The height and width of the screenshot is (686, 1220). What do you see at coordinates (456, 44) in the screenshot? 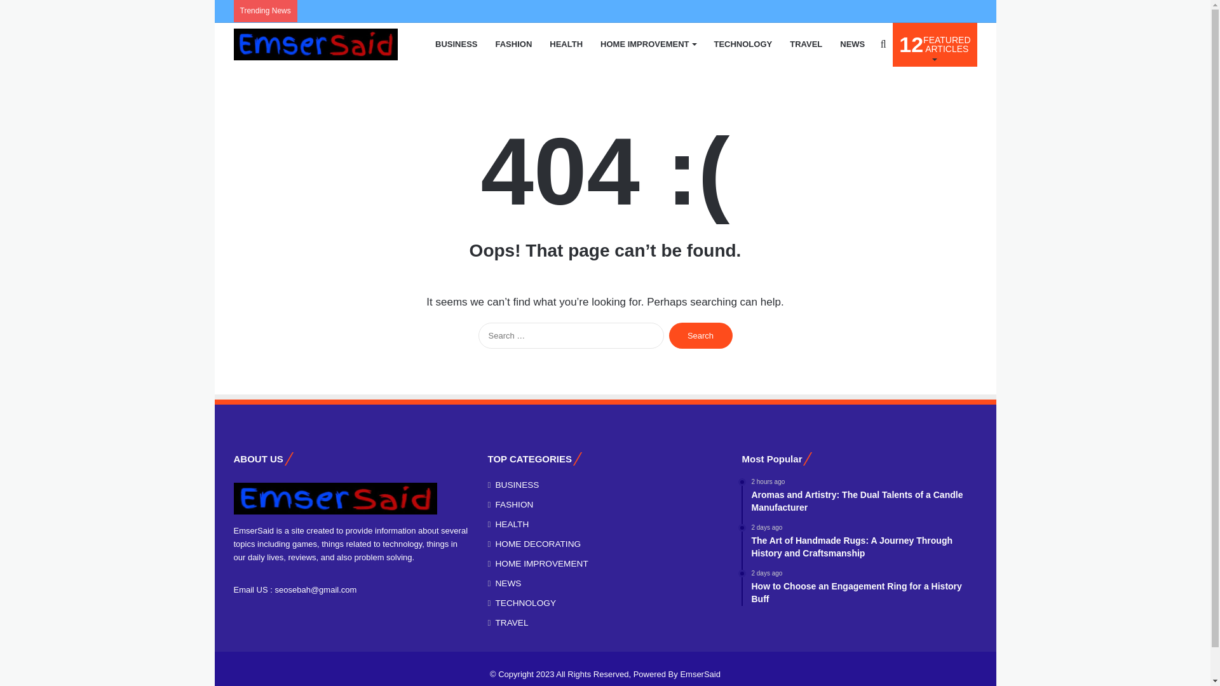
I see `Search` at bounding box center [456, 44].